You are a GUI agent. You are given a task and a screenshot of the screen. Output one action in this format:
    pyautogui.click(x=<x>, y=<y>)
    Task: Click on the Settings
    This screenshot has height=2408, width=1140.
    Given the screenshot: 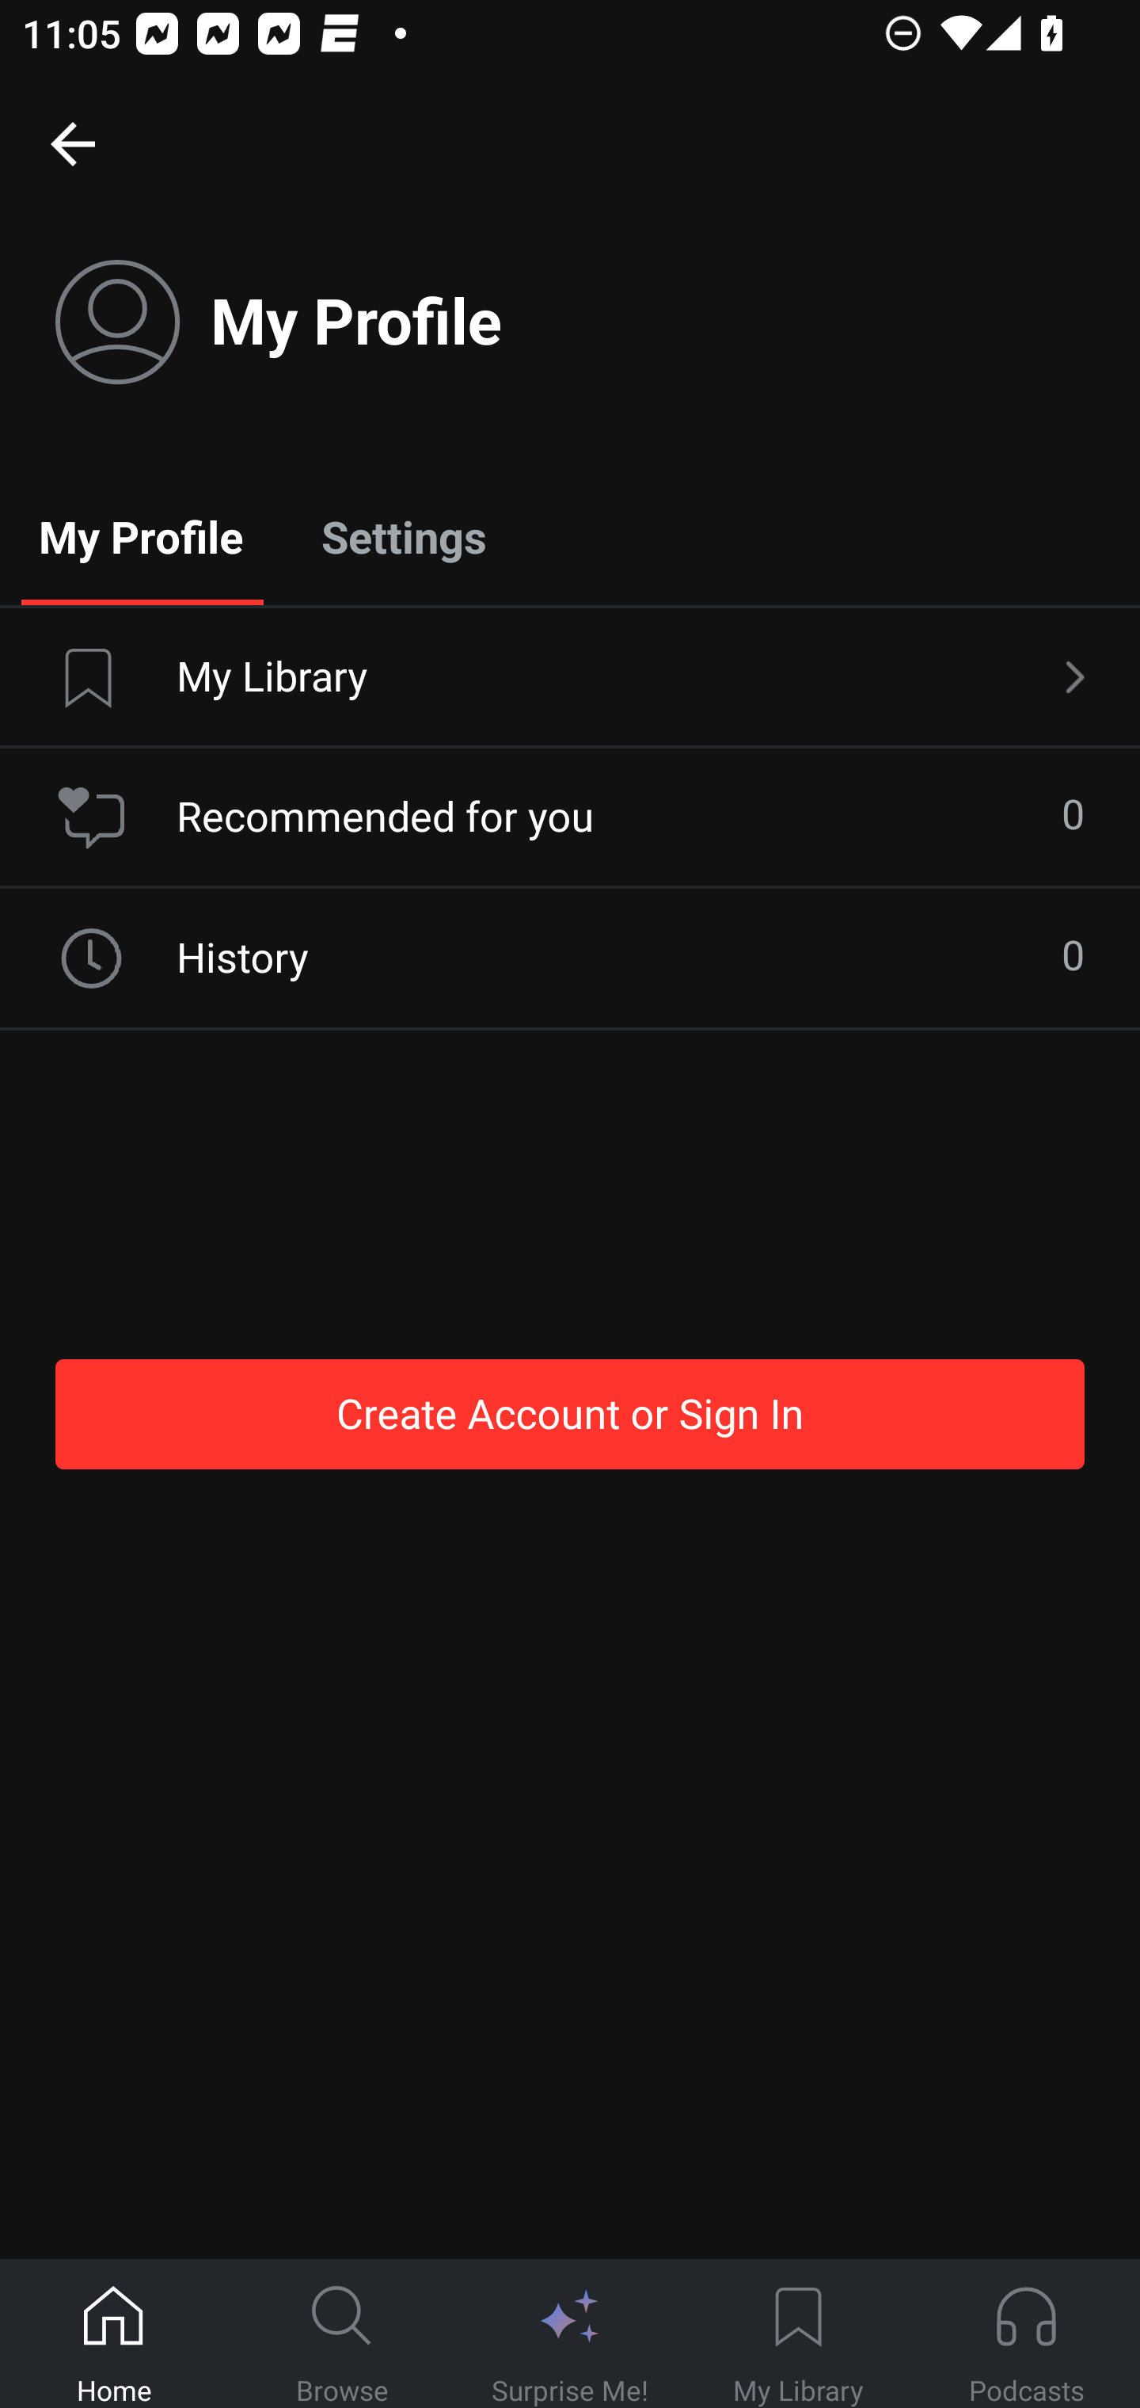 What is the action you would take?
    pyautogui.click(x=404, y=535)
    